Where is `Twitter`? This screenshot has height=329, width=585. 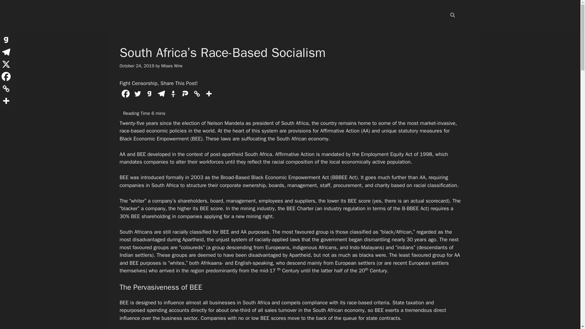
Twitter is located at coordinates (137, 94).